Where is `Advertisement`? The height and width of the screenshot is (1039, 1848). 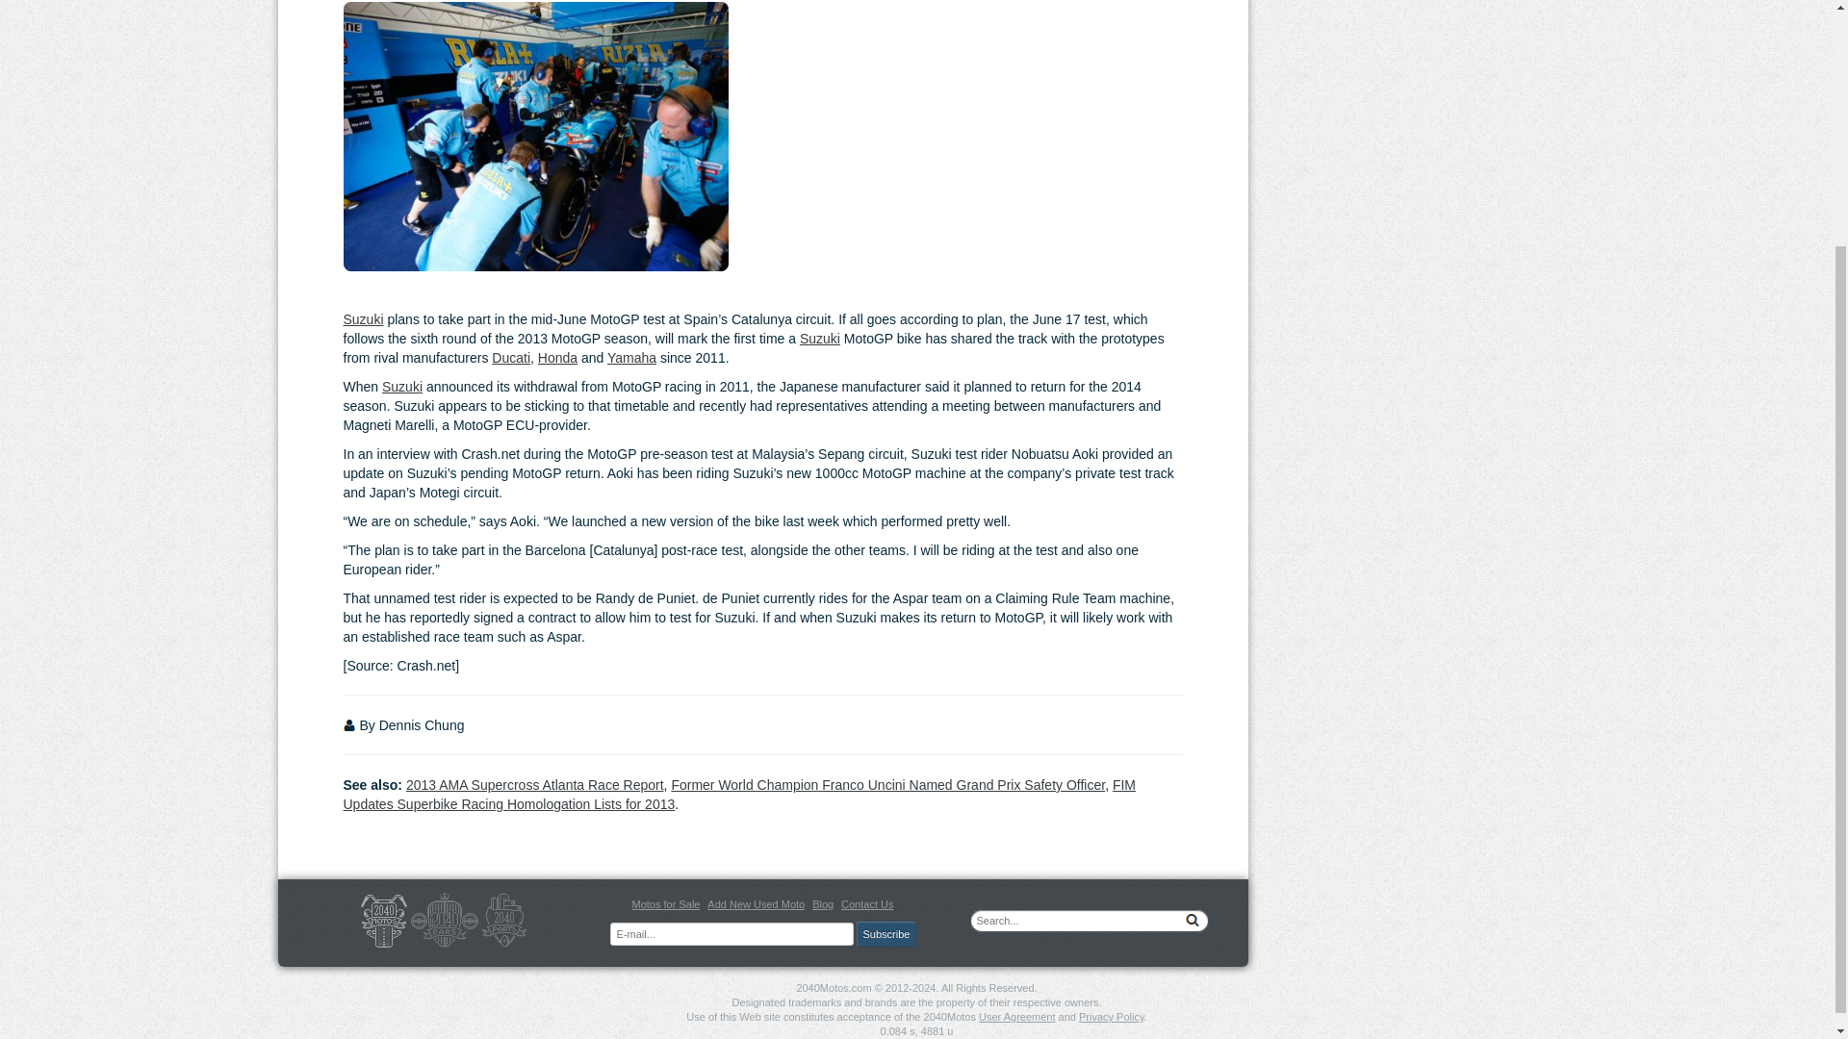
Advertisement is located at coordinates (954, 137).